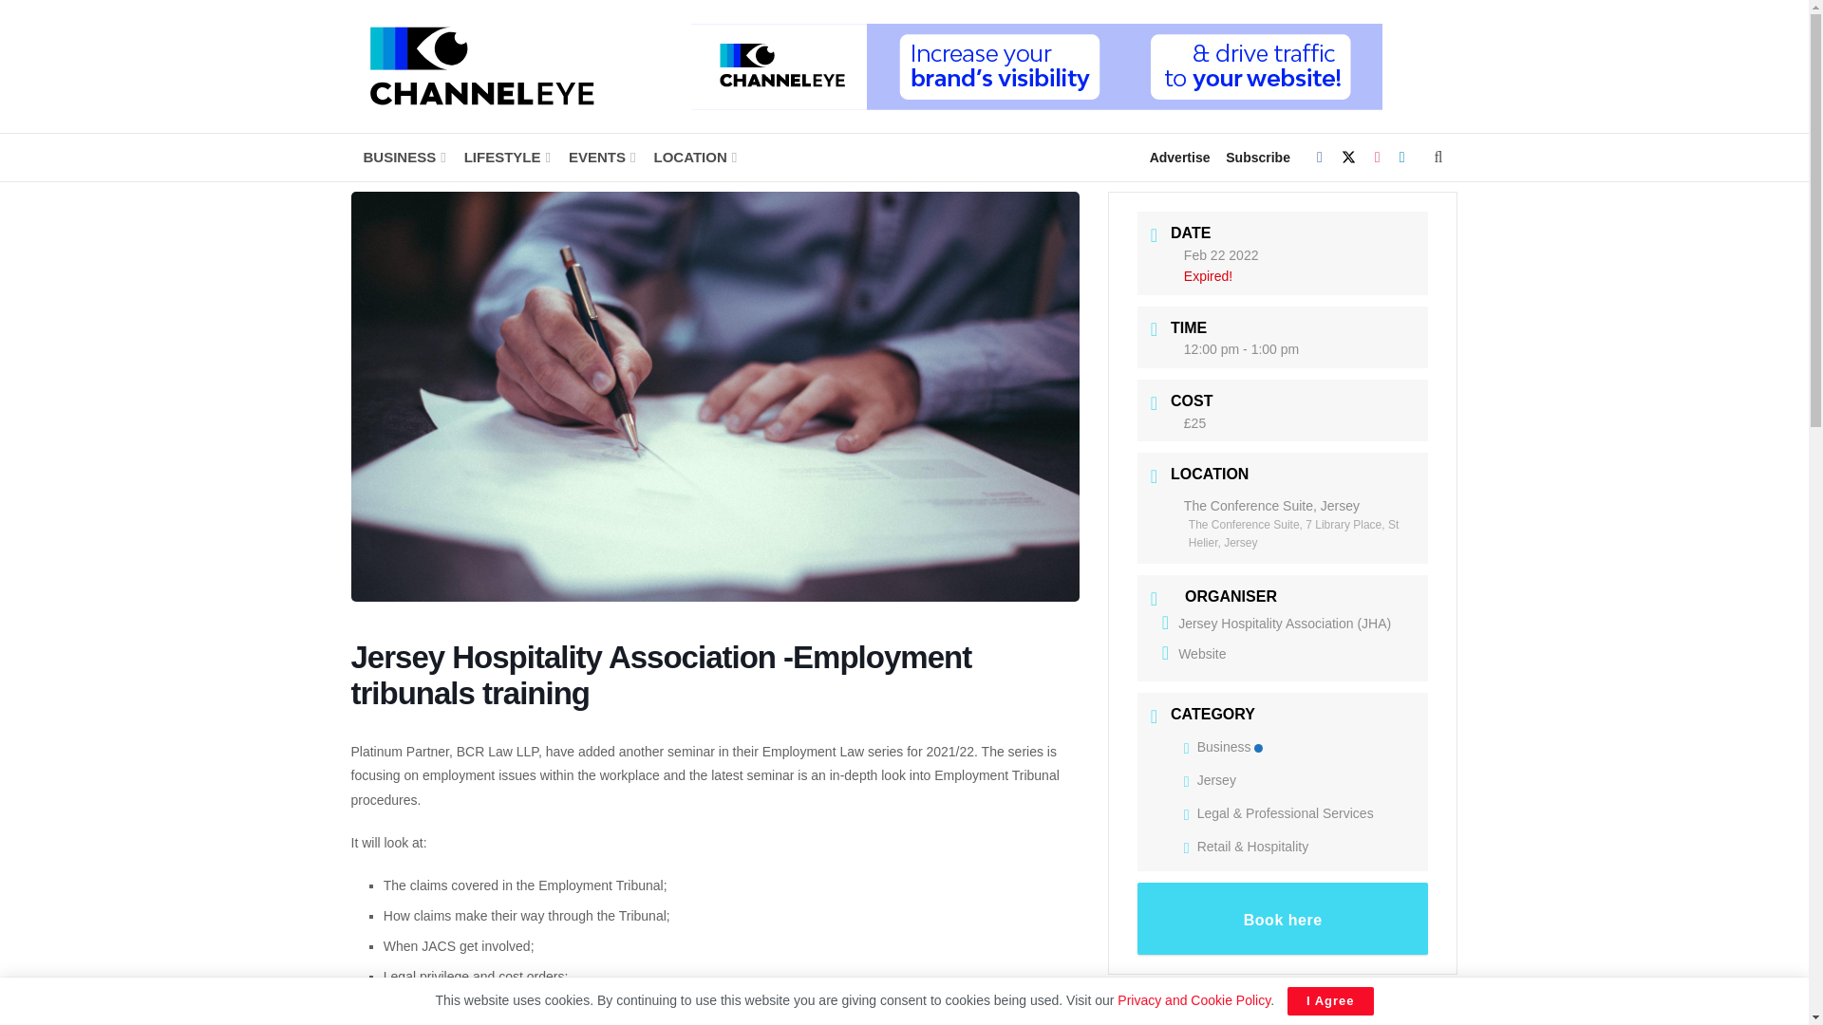 Image resolution: width=1823 pixels, height=1025 pixels. Describe the element at coordinates (600, 158) in the screenshot. I see `EVENTS` at that location.